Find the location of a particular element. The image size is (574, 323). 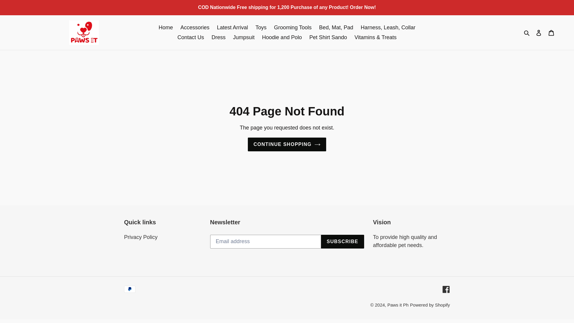

Log in is located at coordinates (539, 33).